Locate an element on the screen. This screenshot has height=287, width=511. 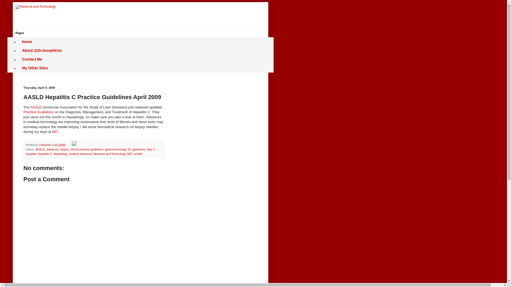
AASLD is located at coordinates (40, 149).